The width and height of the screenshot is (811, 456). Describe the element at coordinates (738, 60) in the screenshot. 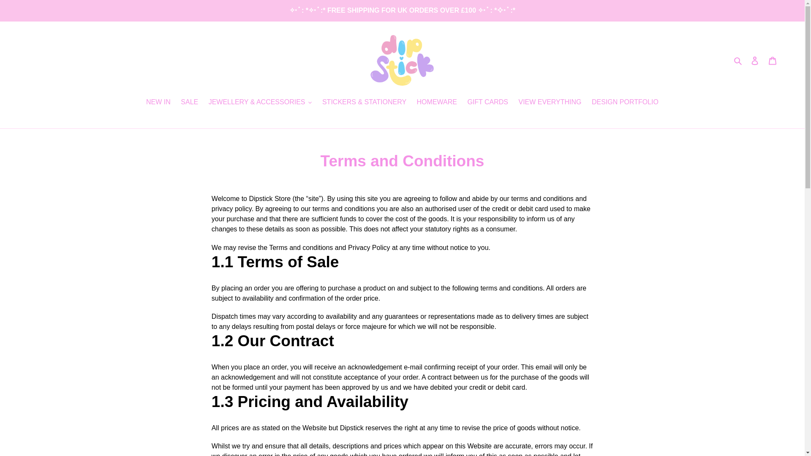

I see `Search` at that location.